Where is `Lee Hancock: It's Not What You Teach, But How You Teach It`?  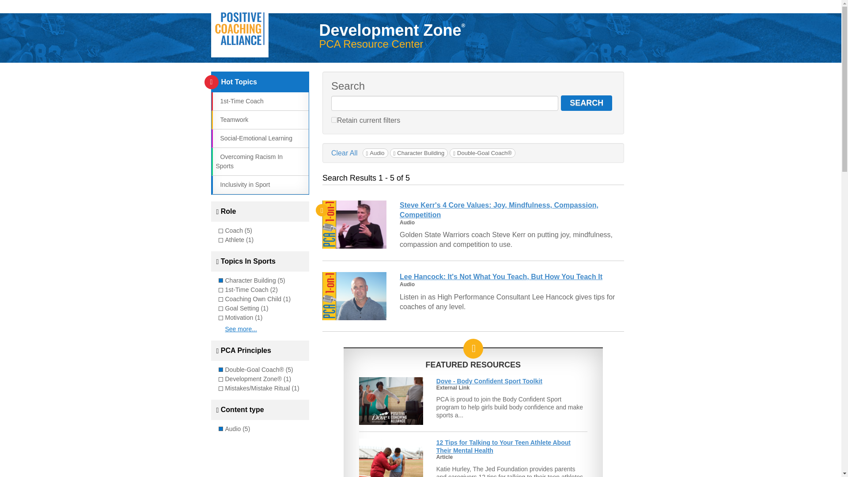
Lee Hancock: It's Not What You Teach, But How You Teach It is located at coordinates (501, 276).